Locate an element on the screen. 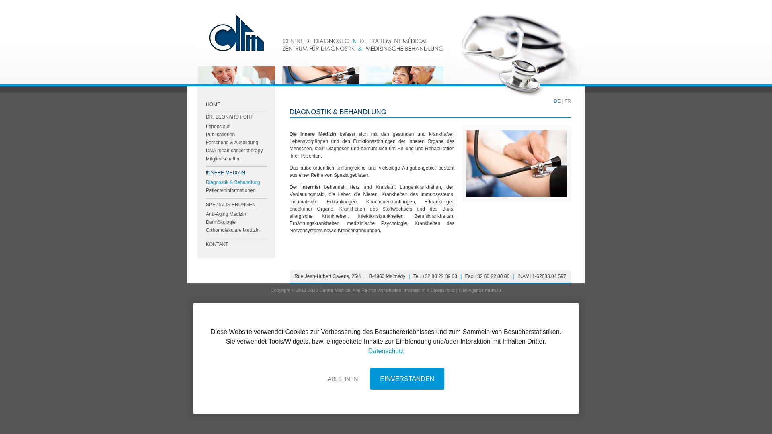 The height and width of the screenshot is (434, 772). EINVERSTANDEN is located at coordinates (407, 379).